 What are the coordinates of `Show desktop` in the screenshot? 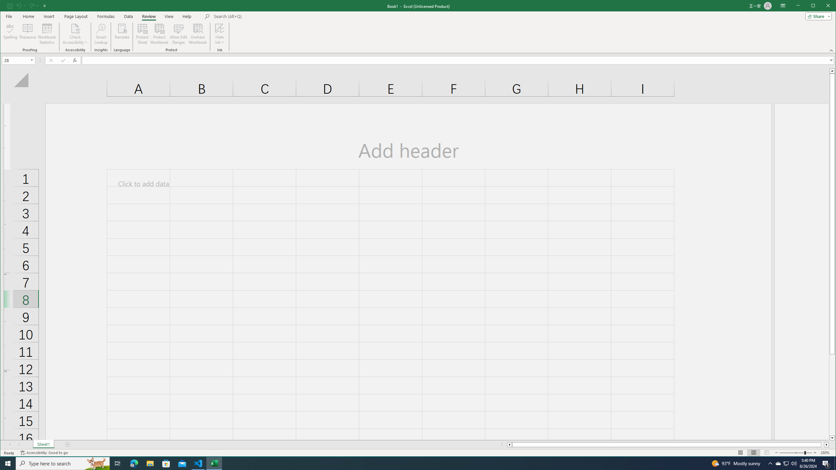 It's located at (835, 463).